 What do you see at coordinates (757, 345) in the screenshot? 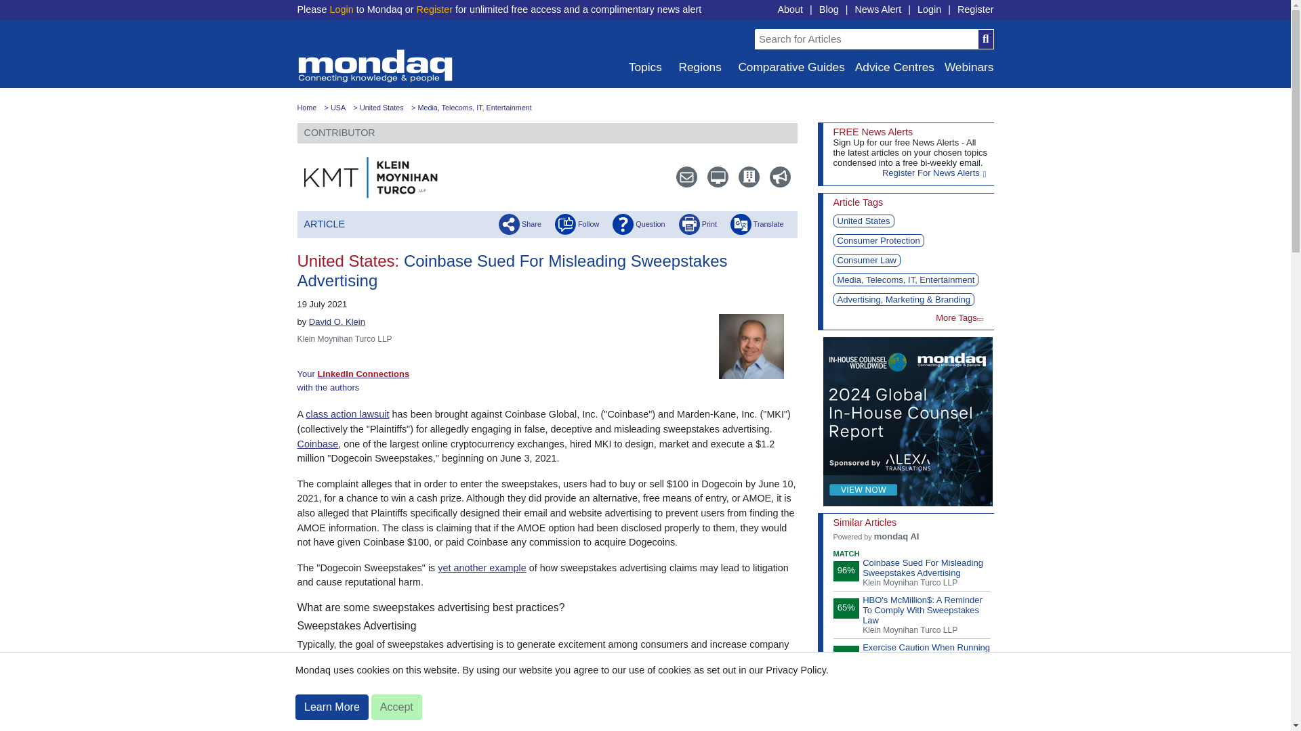
I see `View this authors biography on their website` at bounding box center [757, 345].